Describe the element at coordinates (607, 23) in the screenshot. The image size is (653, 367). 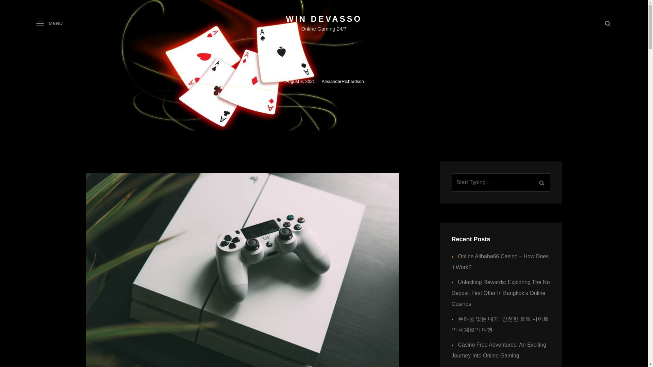
I see `Search` at that location.